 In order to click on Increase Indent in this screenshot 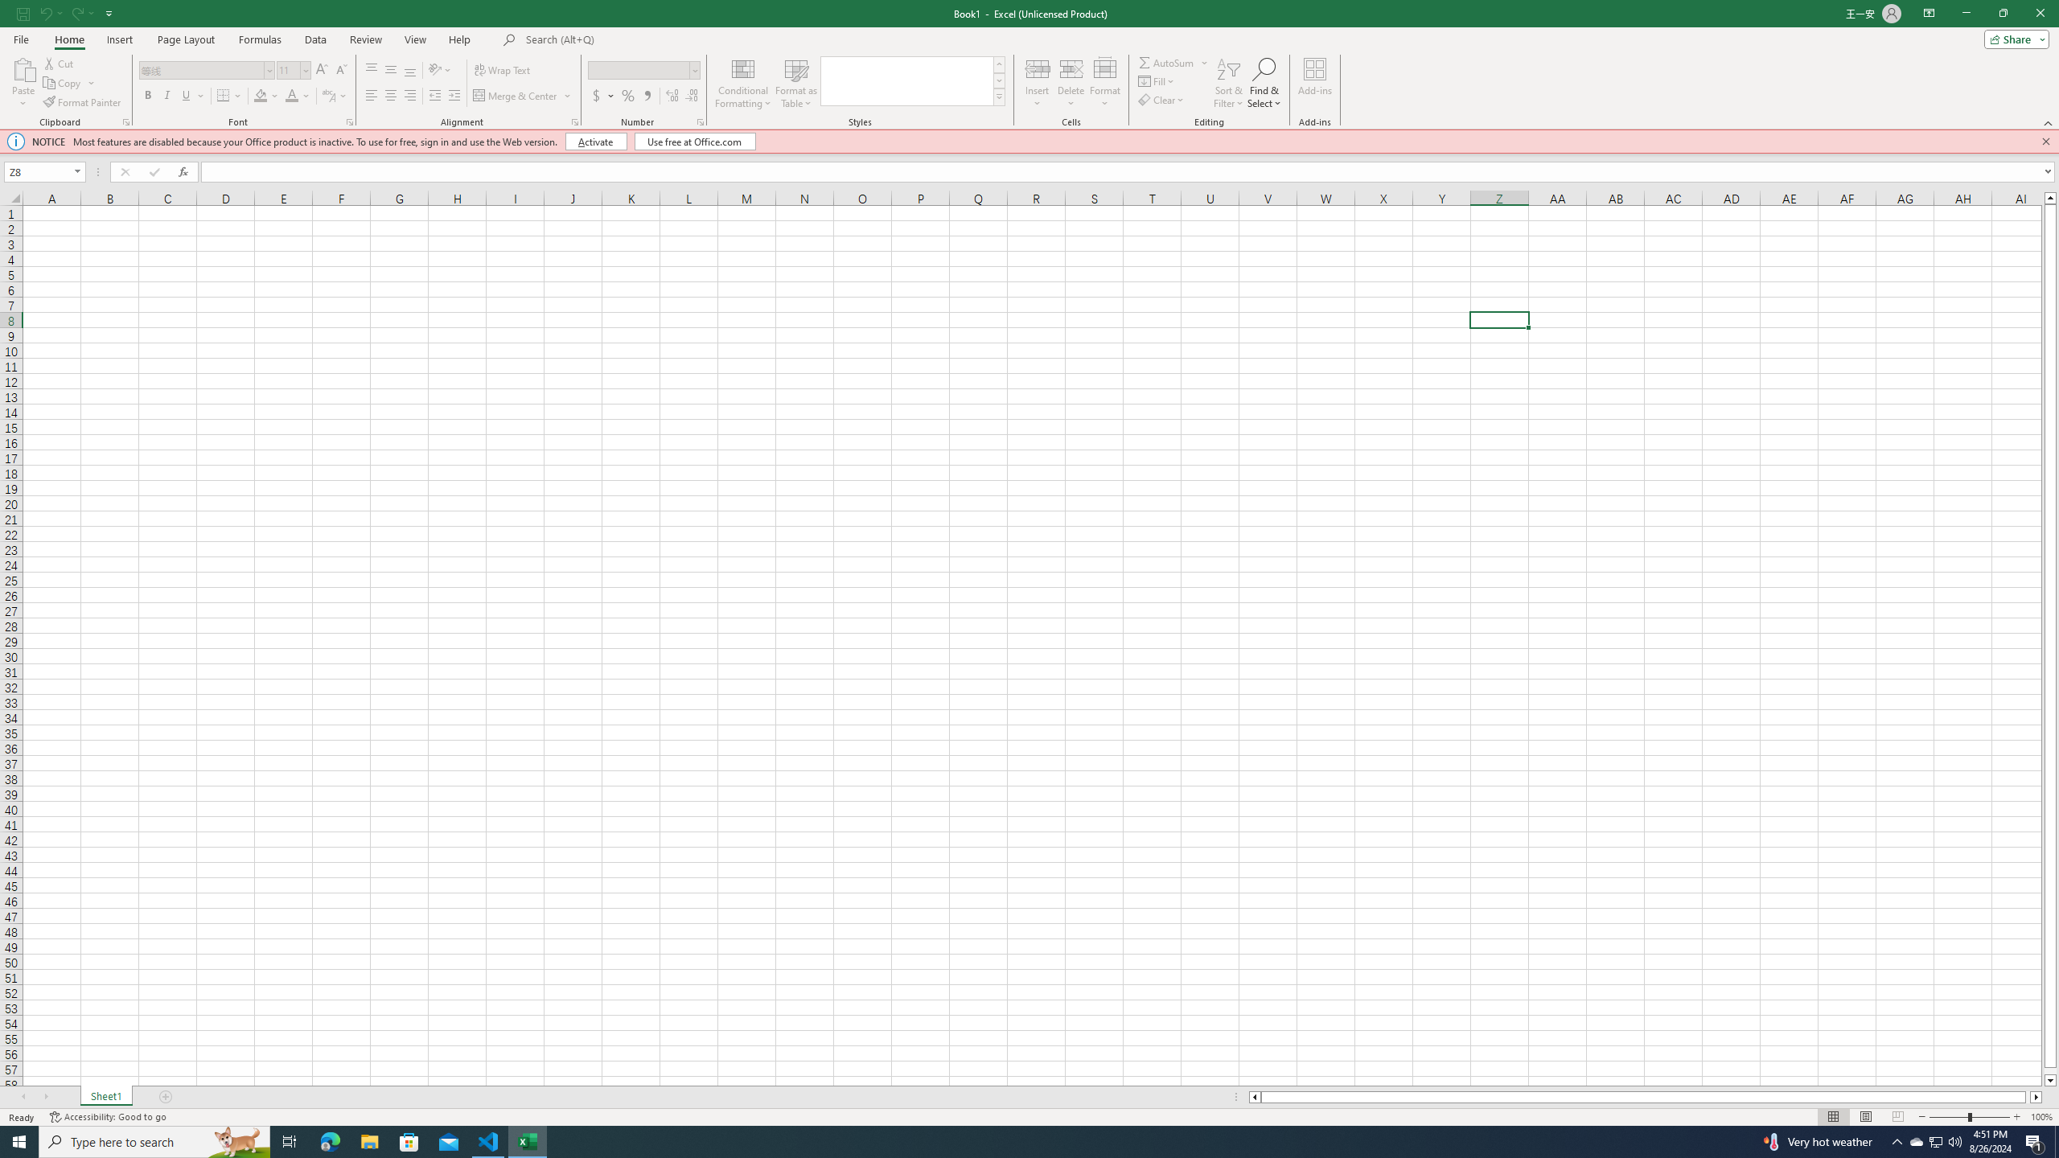, I will do `click(454, 96)`.